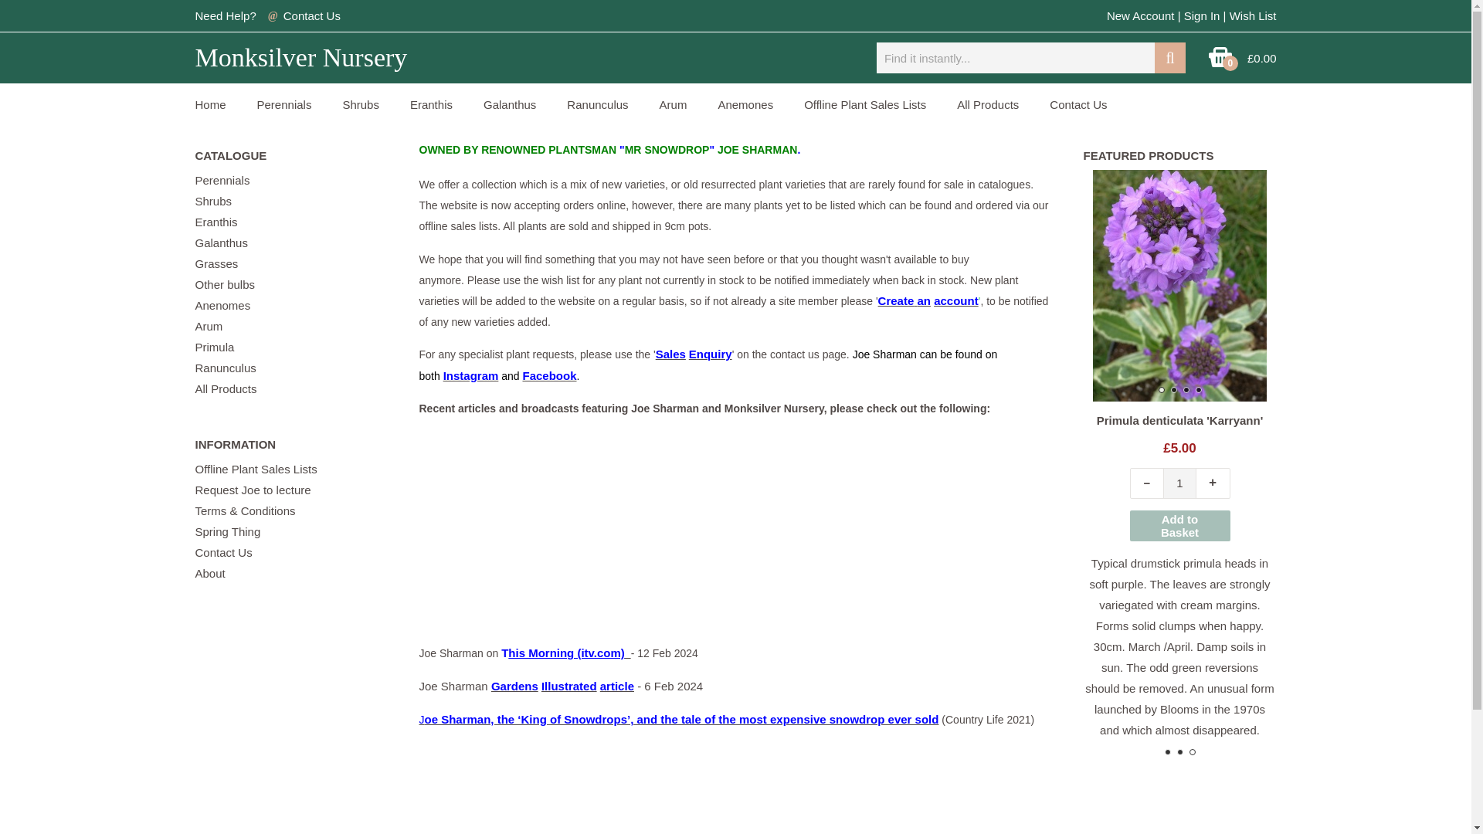 This screenshot has height=834, width=1483. I want to click on 0, so click(1220, 63).